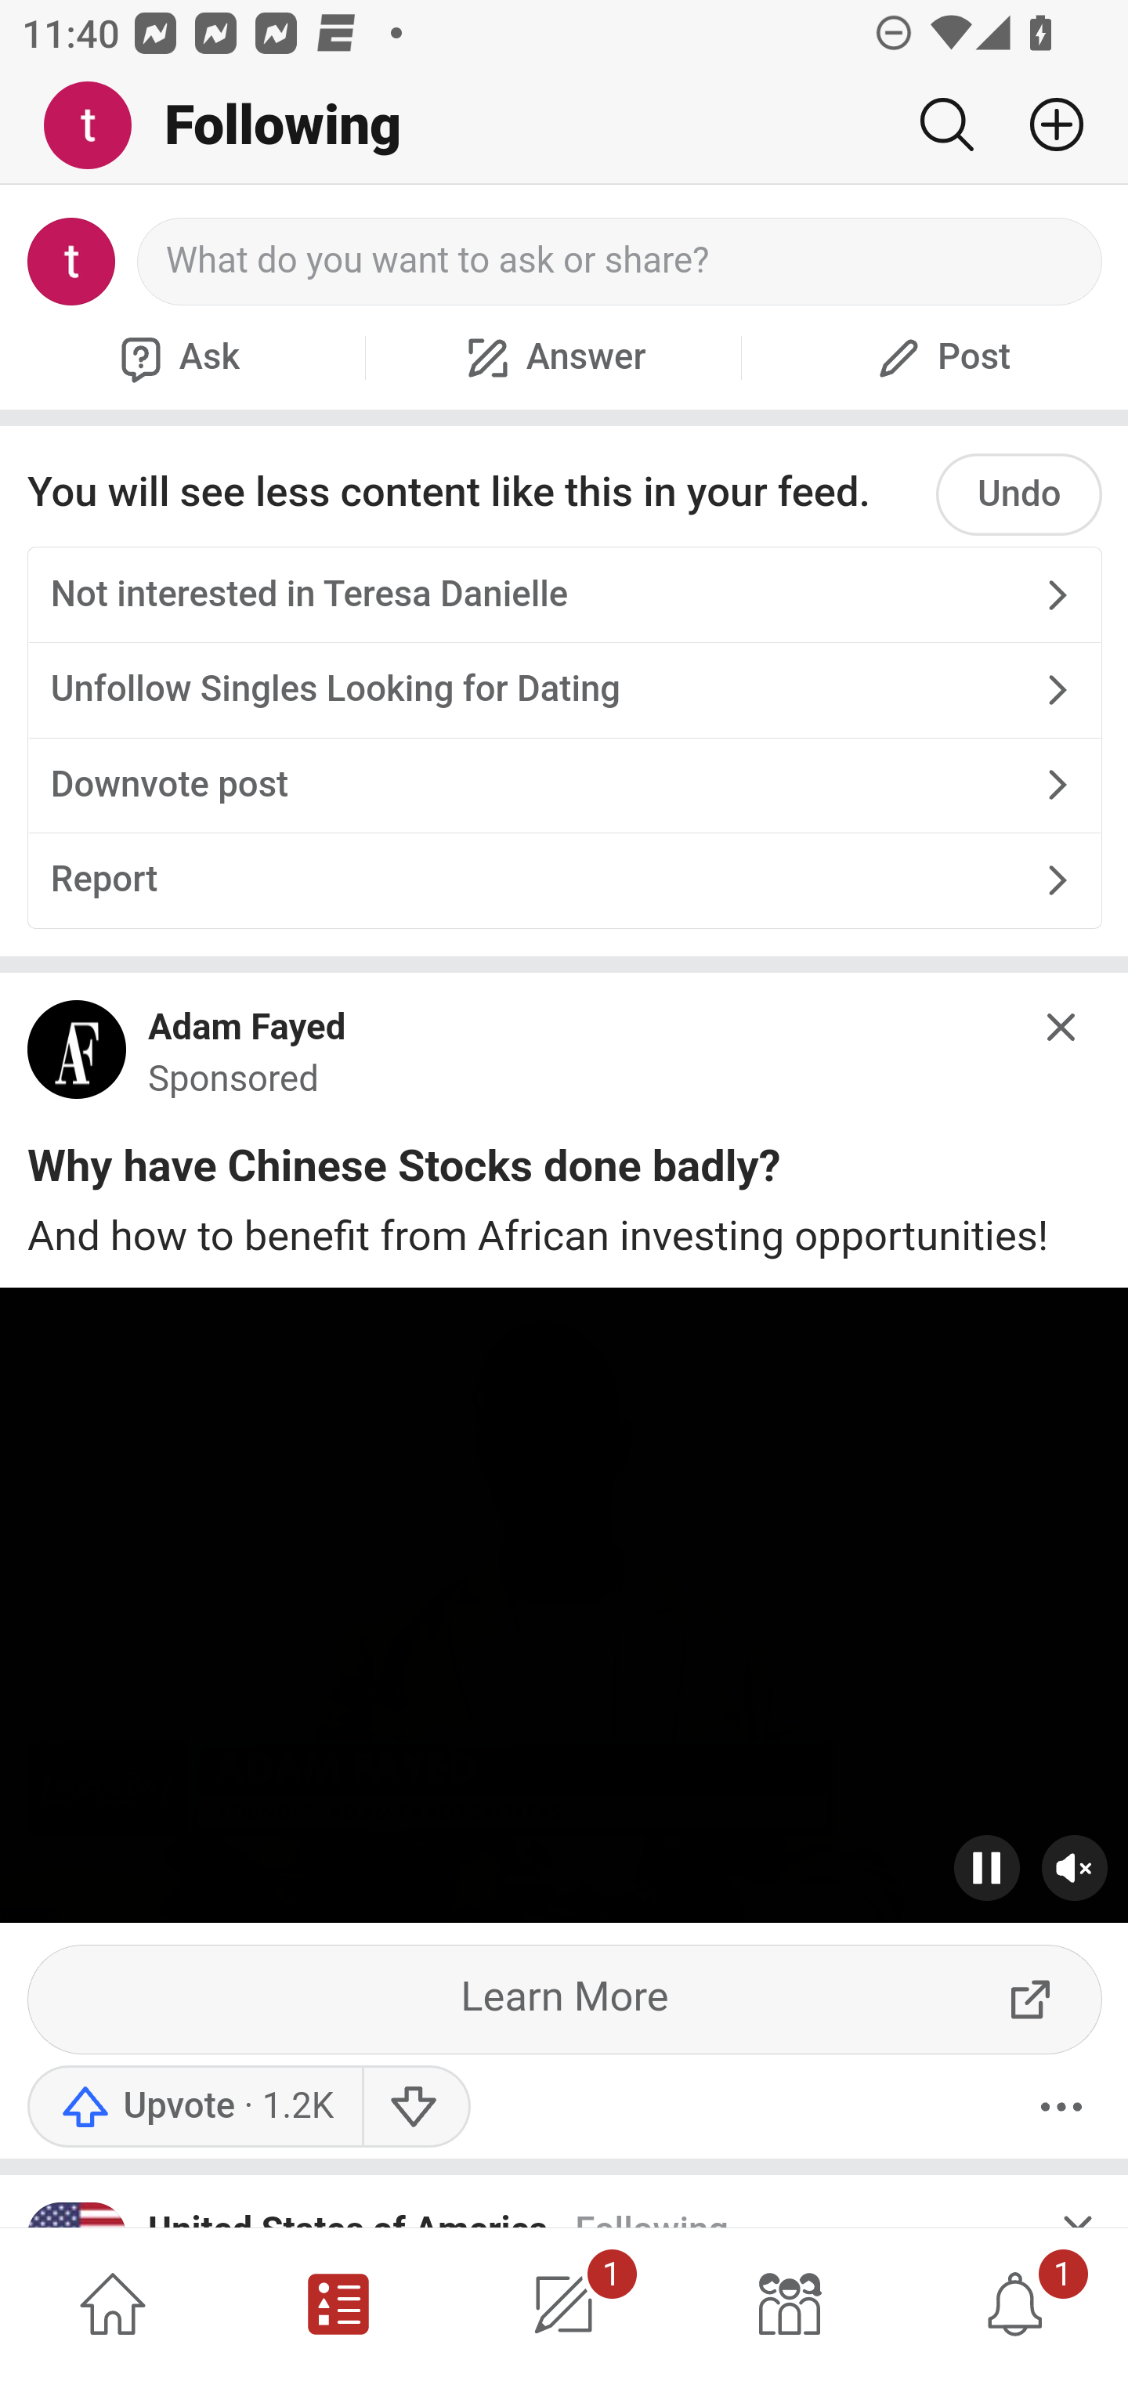  Describe the element at coordinates (176, 357) in the screenshot. I see `Ask` at that location.